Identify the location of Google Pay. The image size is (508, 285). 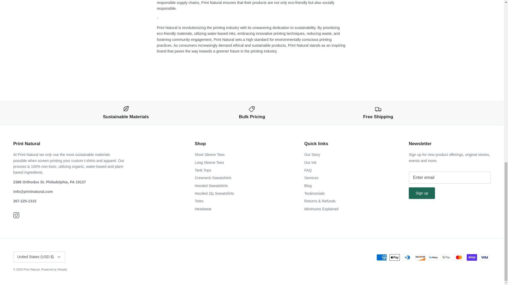
(446, 258).